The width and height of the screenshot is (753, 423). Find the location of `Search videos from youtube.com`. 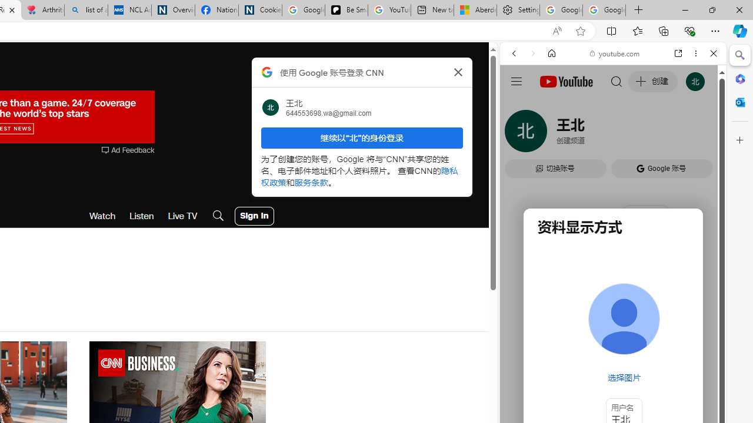

Search videos from youtube.com is located at coordinates (592, 387).